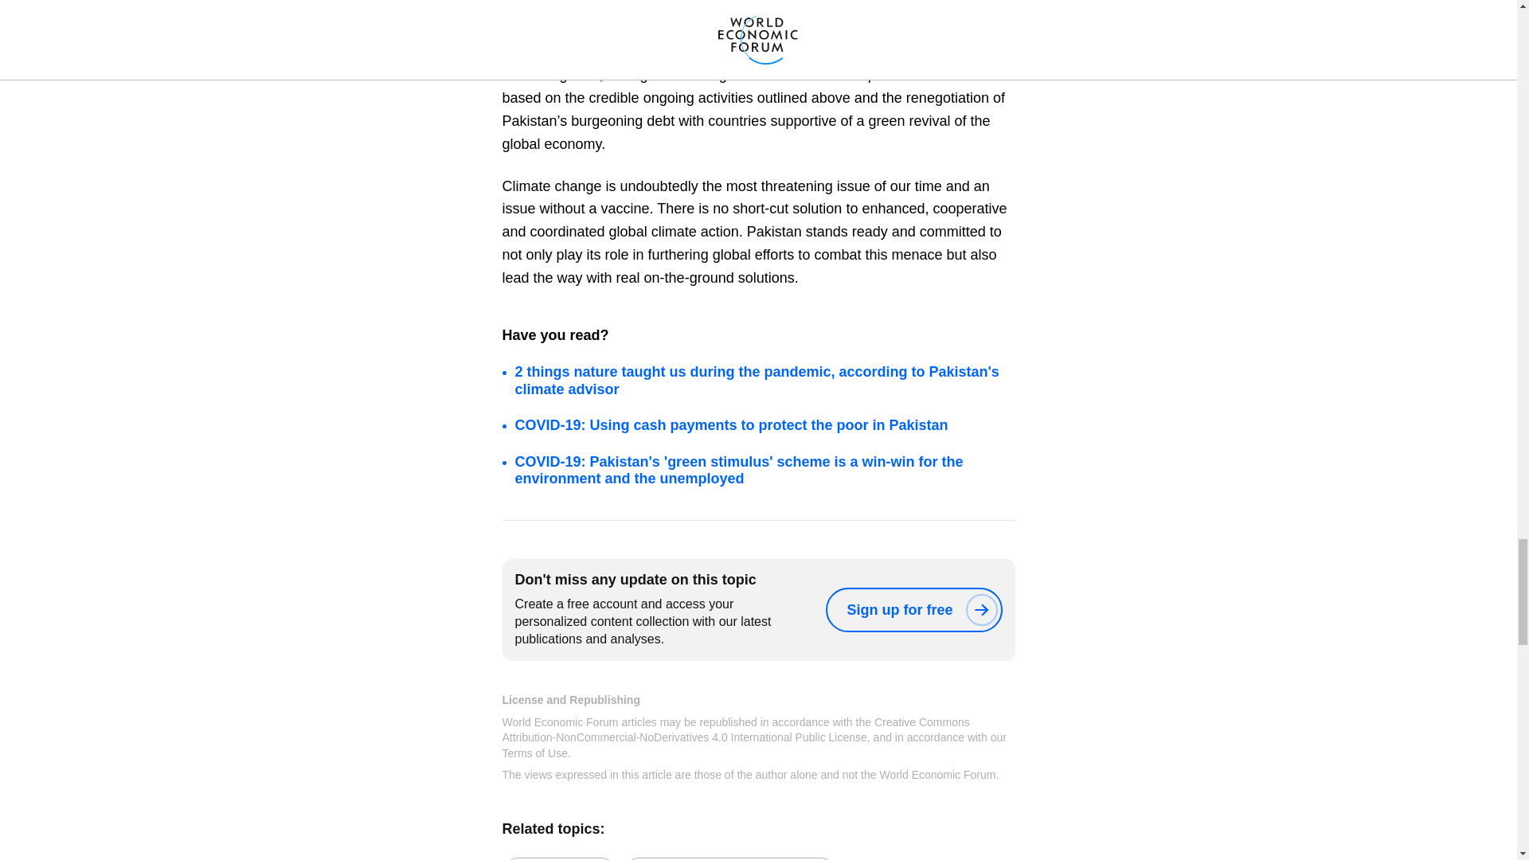 The image size is (1529, 860). Describe the element at coordinates (913, 609) in the screenshot. I see `Sign up for free` at that location.